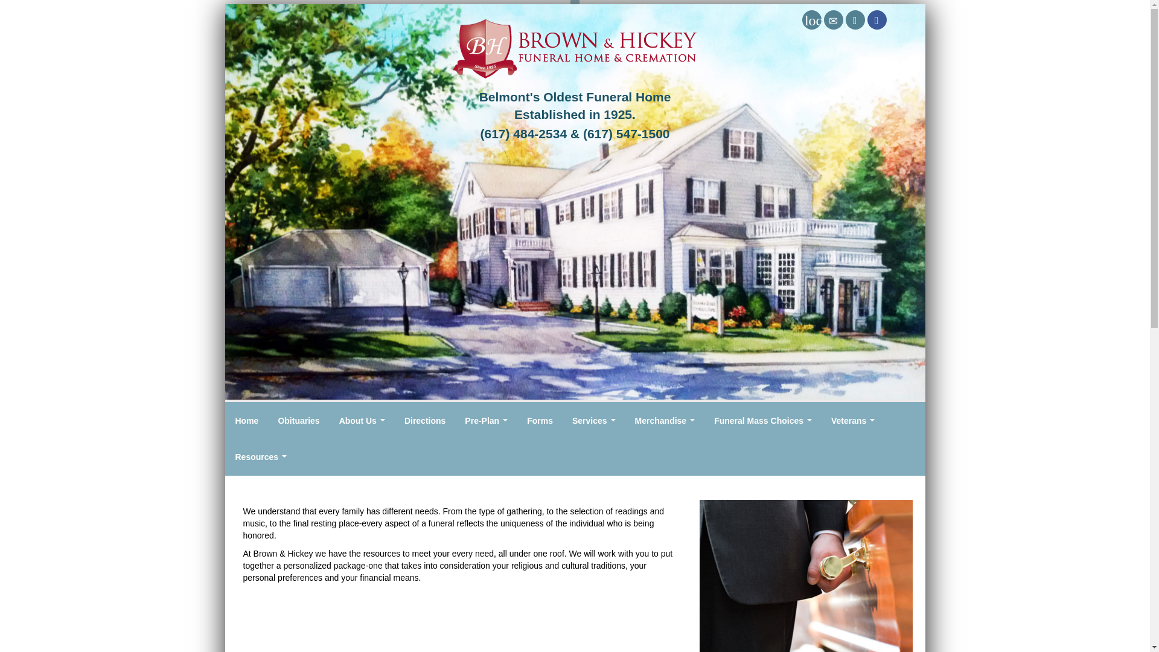 The width and height of the screenshot is (1159, 652). I want to click on Pre-Plan..., so click(486, 420).